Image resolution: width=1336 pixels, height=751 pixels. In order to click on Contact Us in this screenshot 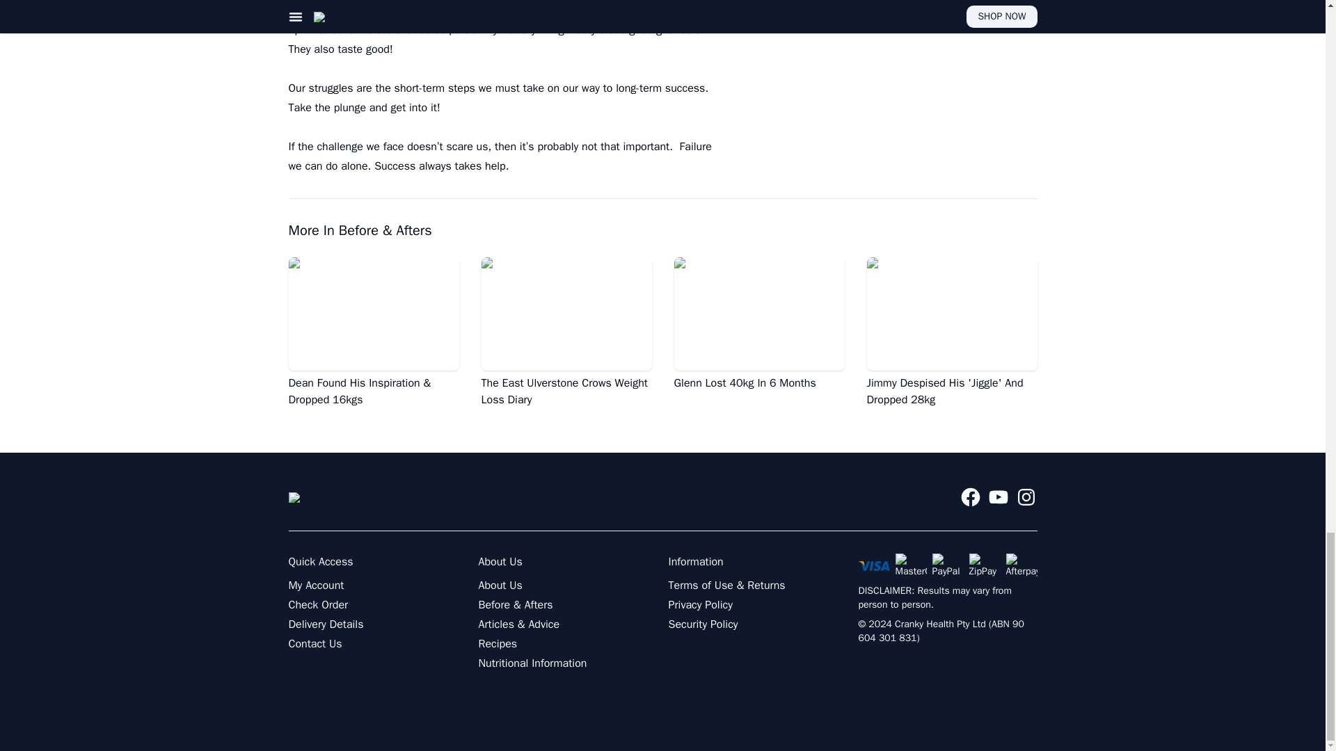, I will do `click(315, 643)`.